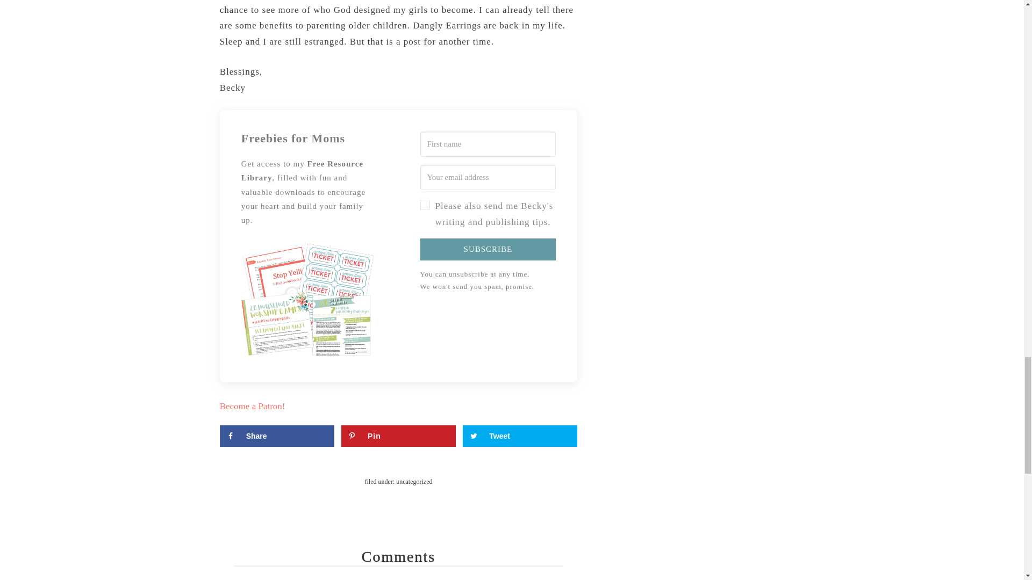  I want to click on Share on Twitter, so click(519, 436).